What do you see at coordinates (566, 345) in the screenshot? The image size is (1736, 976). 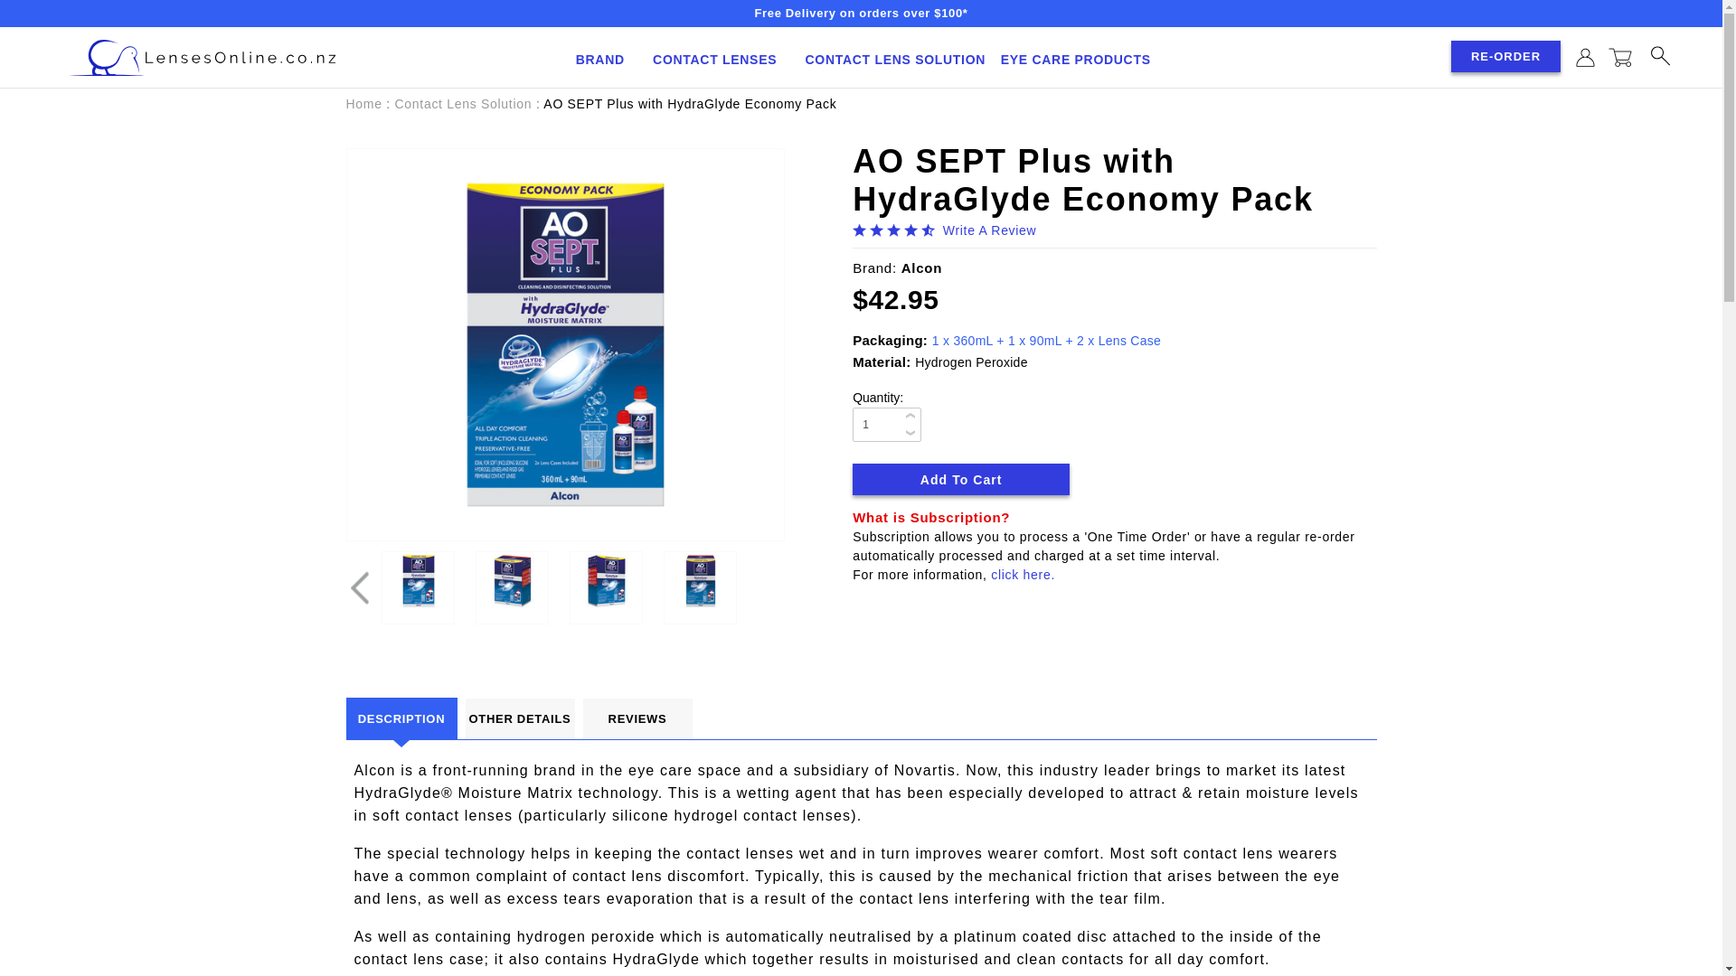 I see `AO Sept Economy Pack Front` at bounding box center [566, 345].